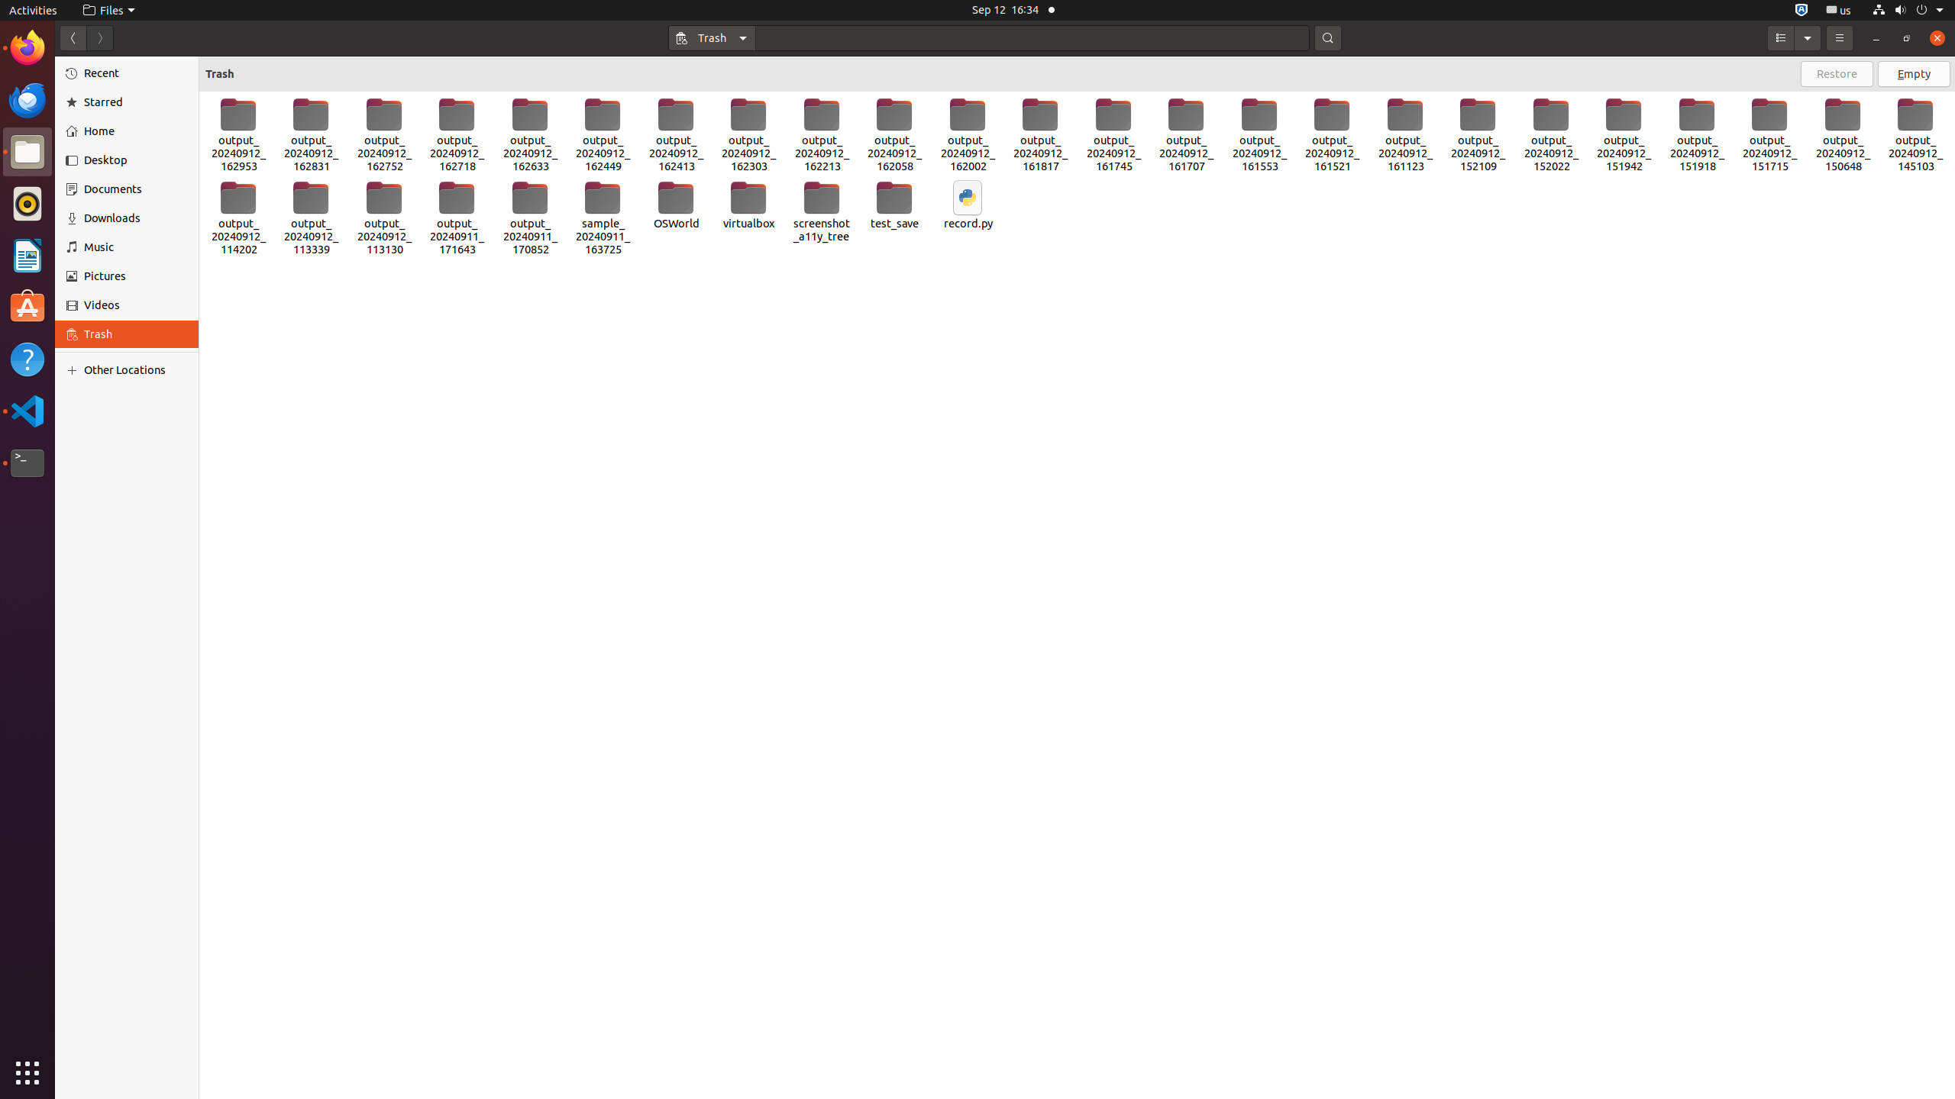  Describe the element at coordinates (603, 135) in the screenshot. I see `output_20240912_162449` at that location.